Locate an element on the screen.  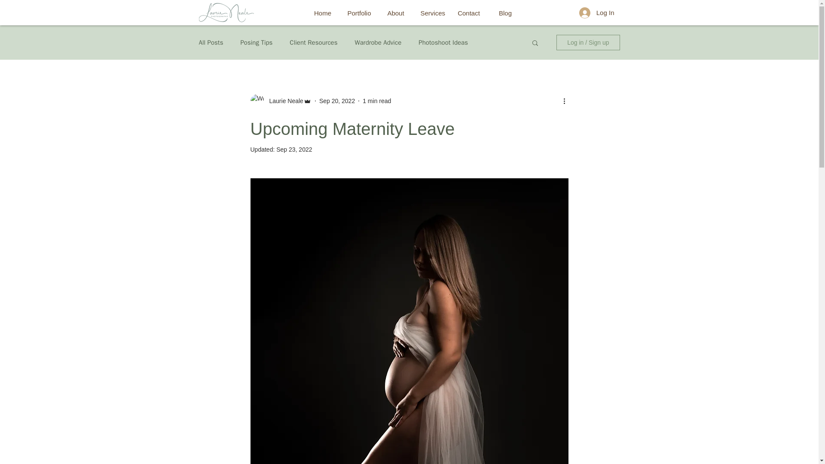
Laurie Neale is located at coordinates (280, 101).